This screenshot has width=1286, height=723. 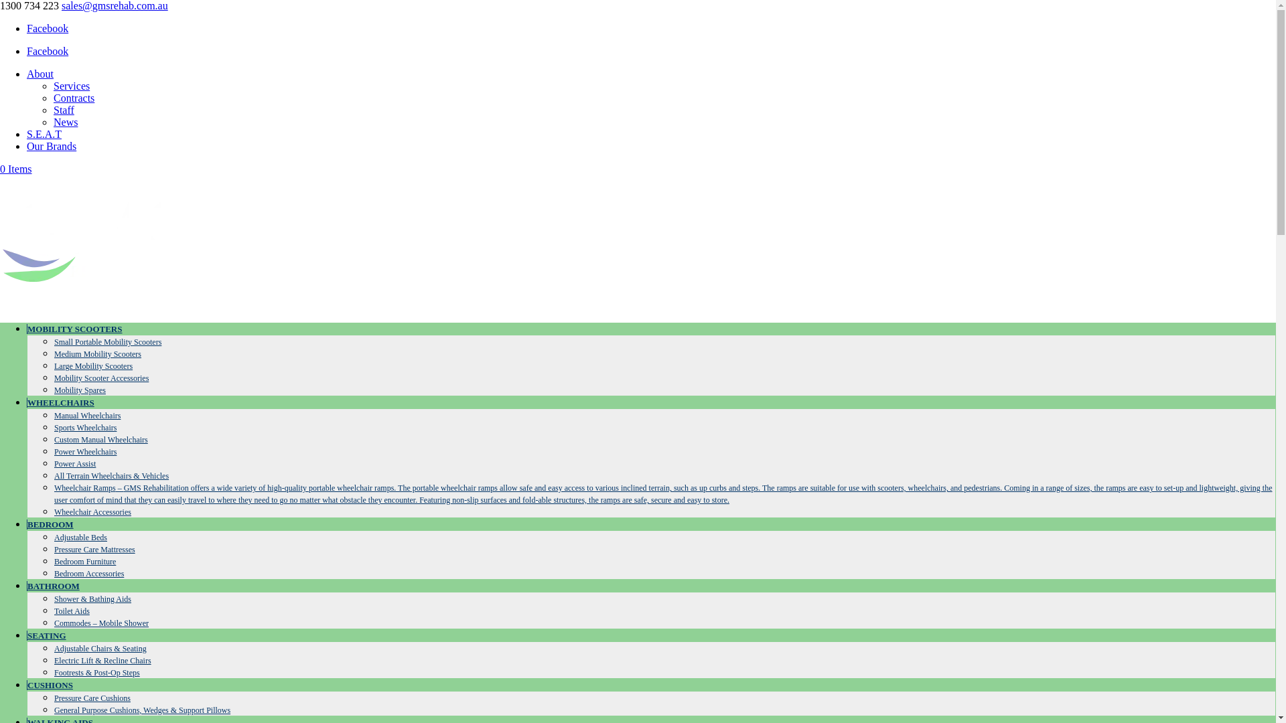 I want to click on BATHROOM, so click(x=54, y=586).